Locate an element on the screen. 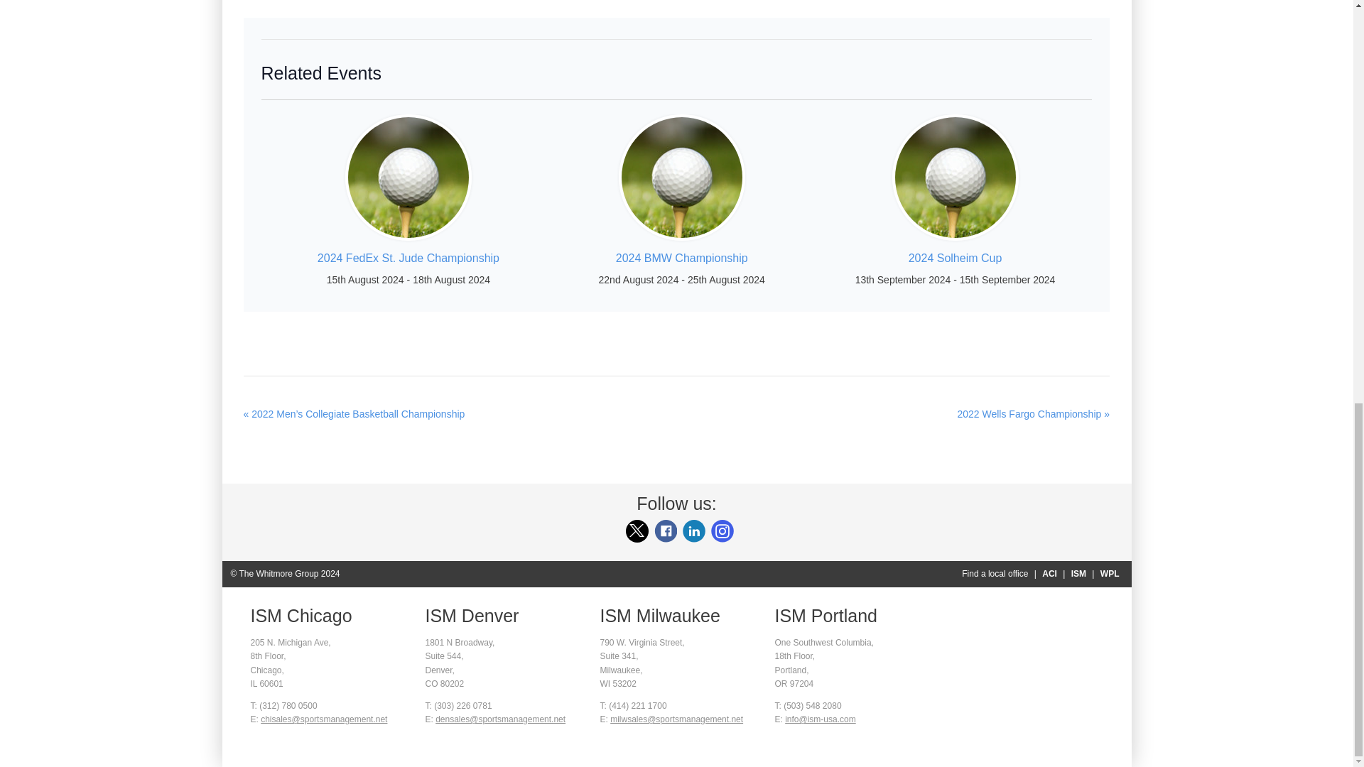  2024 BMW Championship is located at coordinates (682, 258).